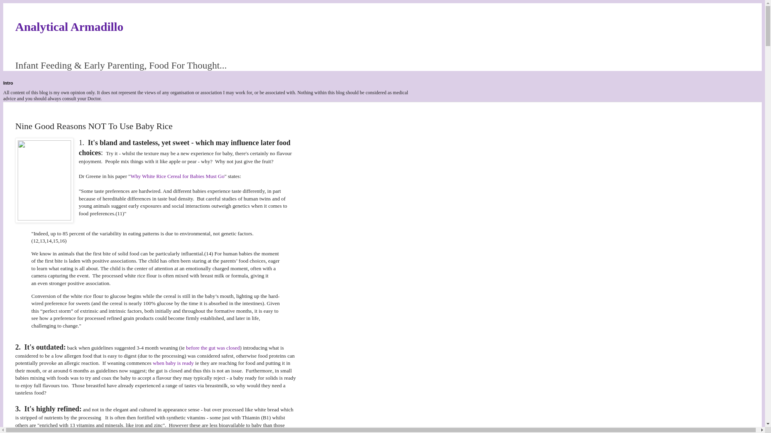  What do you see at coordinates (69, 26) in the screenshot?
I see `Analytical Armadillo` at bounding box center [69, 26].